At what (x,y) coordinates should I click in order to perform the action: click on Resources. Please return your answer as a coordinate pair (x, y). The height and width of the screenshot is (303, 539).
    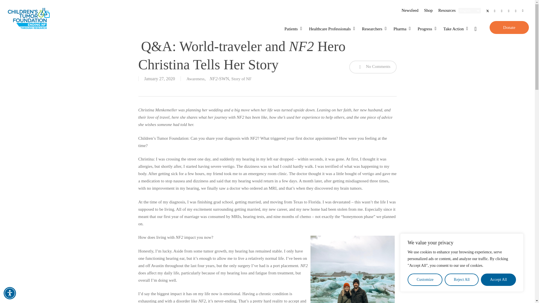
    Looking at the image, I should click on (447, 10).